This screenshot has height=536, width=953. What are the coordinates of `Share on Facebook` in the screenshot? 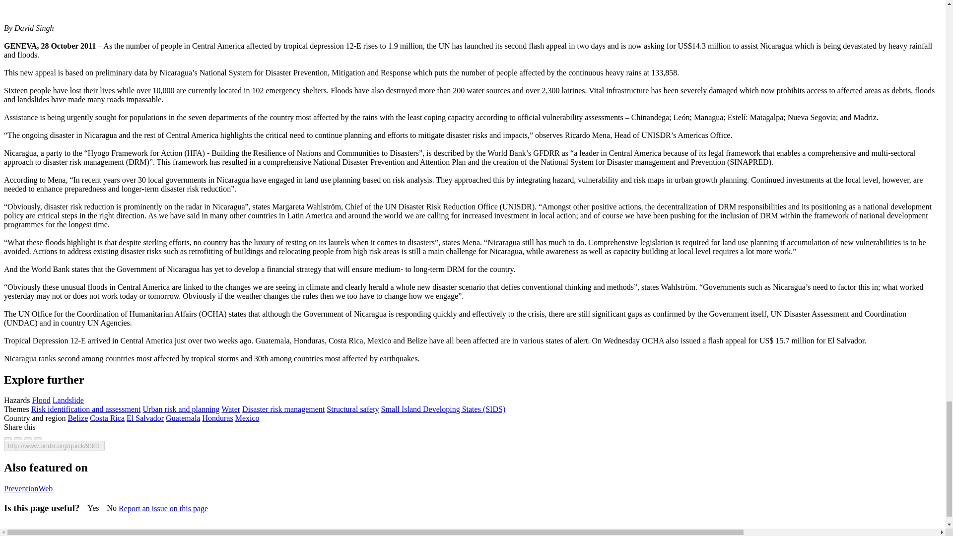 It's located at (7, 439).